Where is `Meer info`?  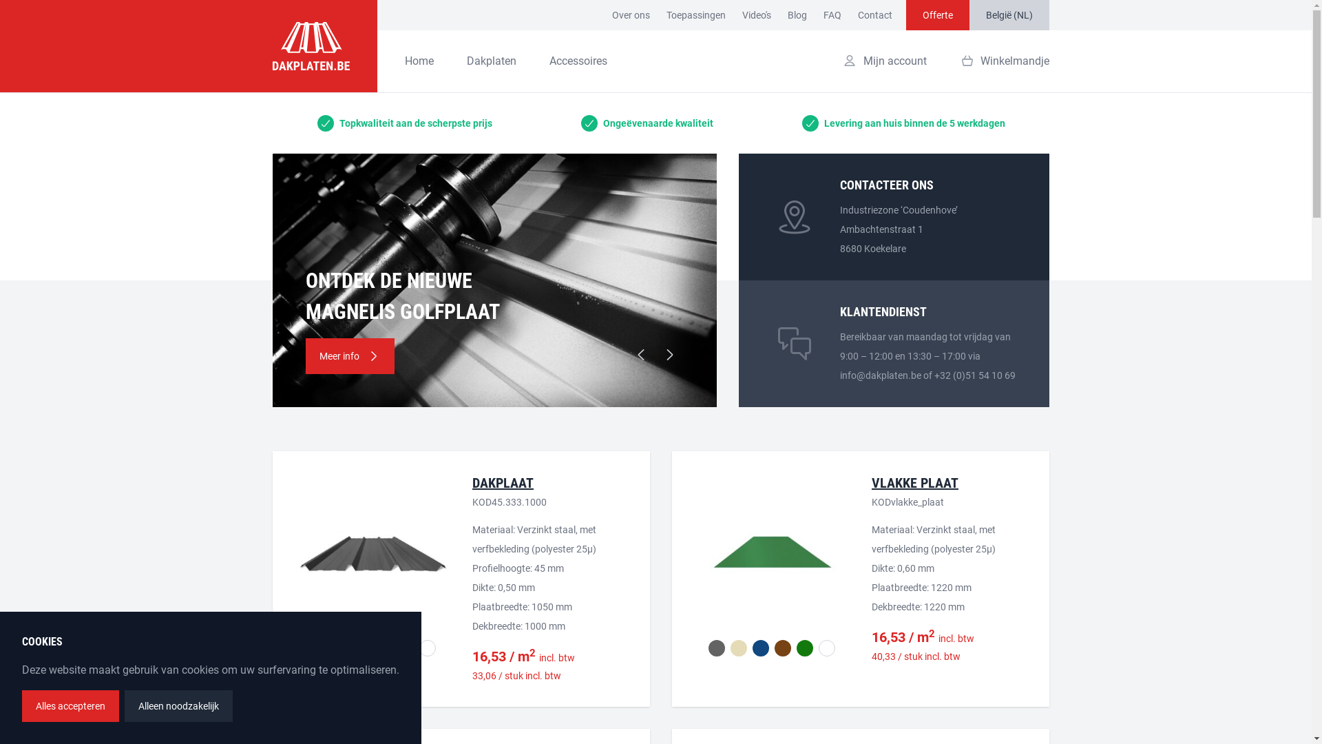
Meer info is located at coordinates (350, 356).